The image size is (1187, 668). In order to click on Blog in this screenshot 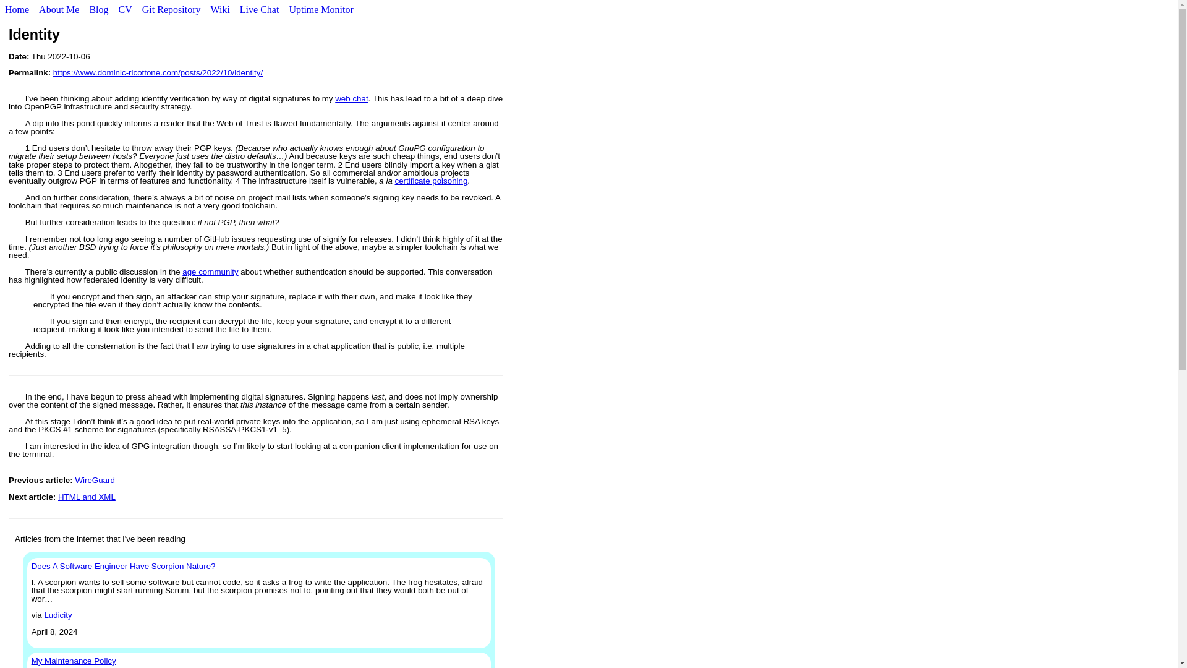, I will do `click(98, 9)`.